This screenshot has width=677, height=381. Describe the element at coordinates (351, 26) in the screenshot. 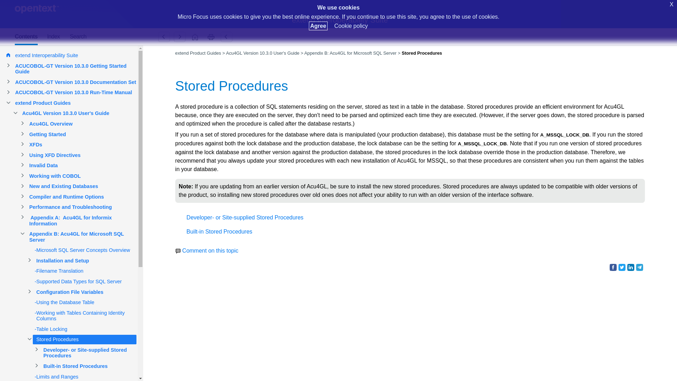

I see `Cookie policy` at that location.